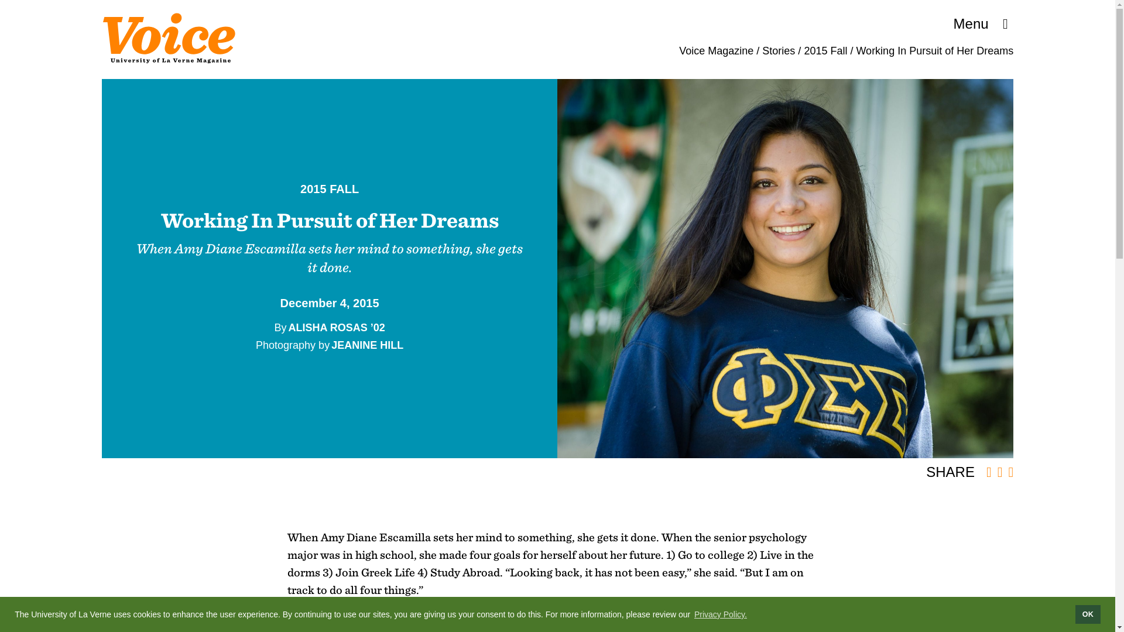 The width and height of the screenshot is (1124, 632). Describe the element at coordinates (329, 188) in the screenshot. I see `2015 FALL` at that location.